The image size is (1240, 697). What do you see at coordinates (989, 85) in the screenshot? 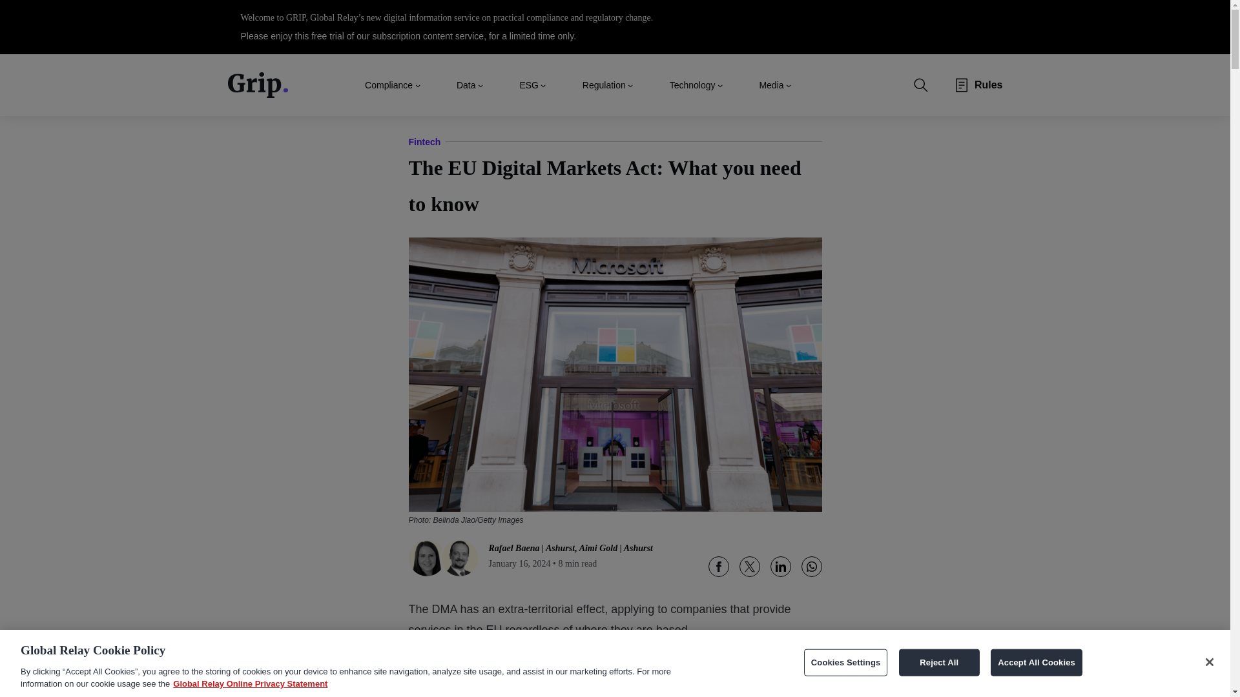
I see `Rules` at bounding box center [989, 85].